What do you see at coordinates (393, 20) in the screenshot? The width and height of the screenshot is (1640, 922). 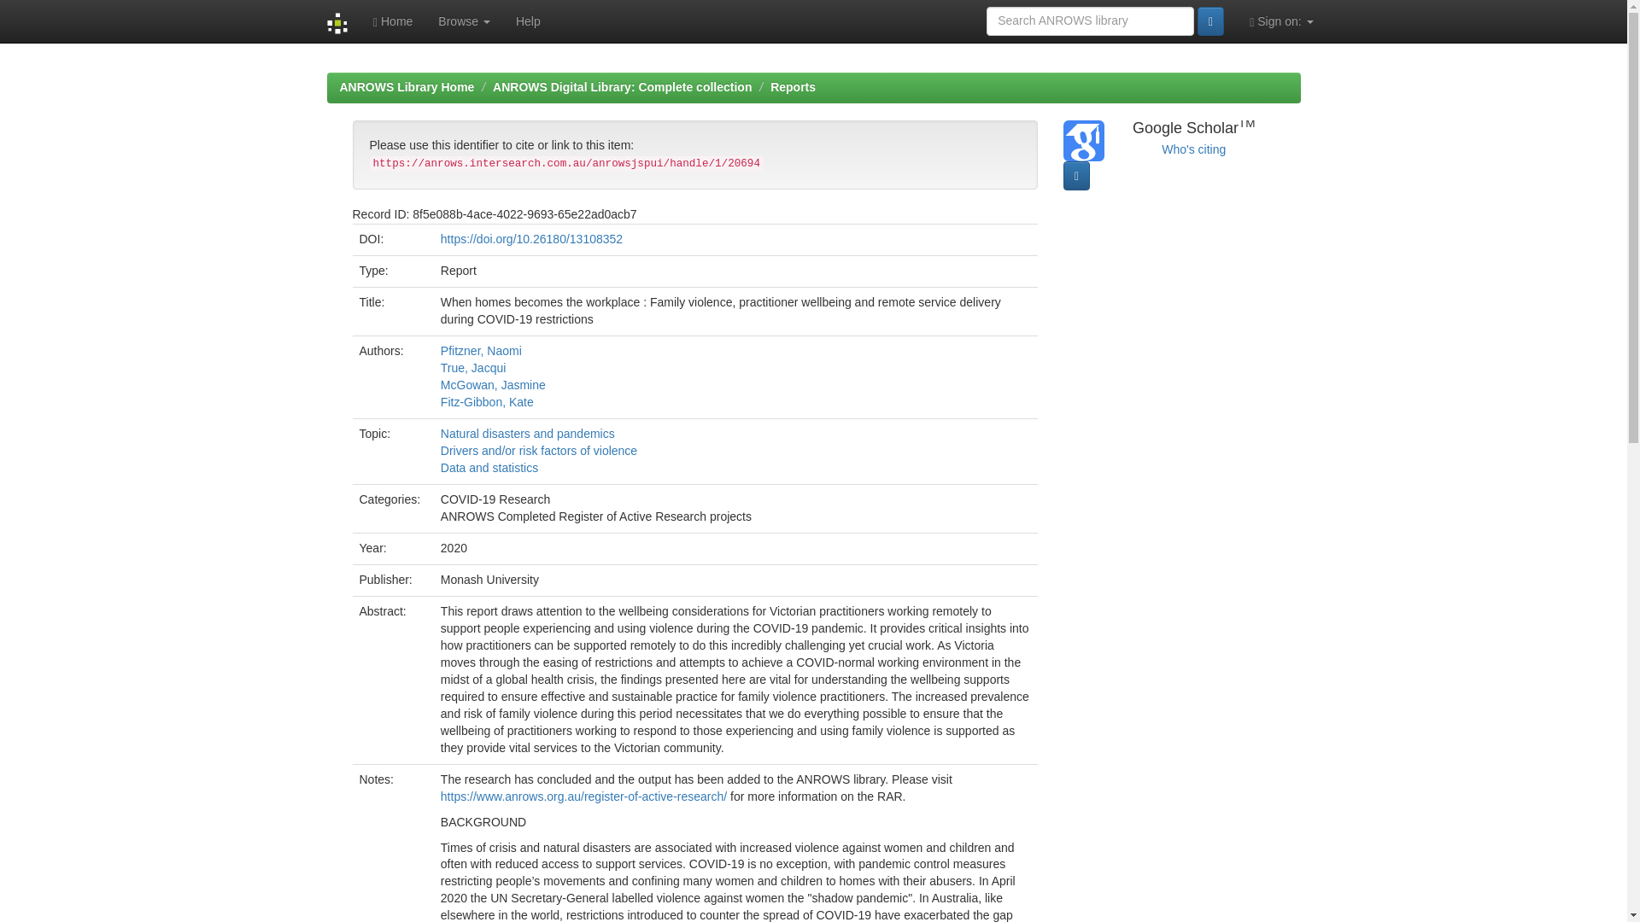 I see `Home` at bounding box center [393, 20].